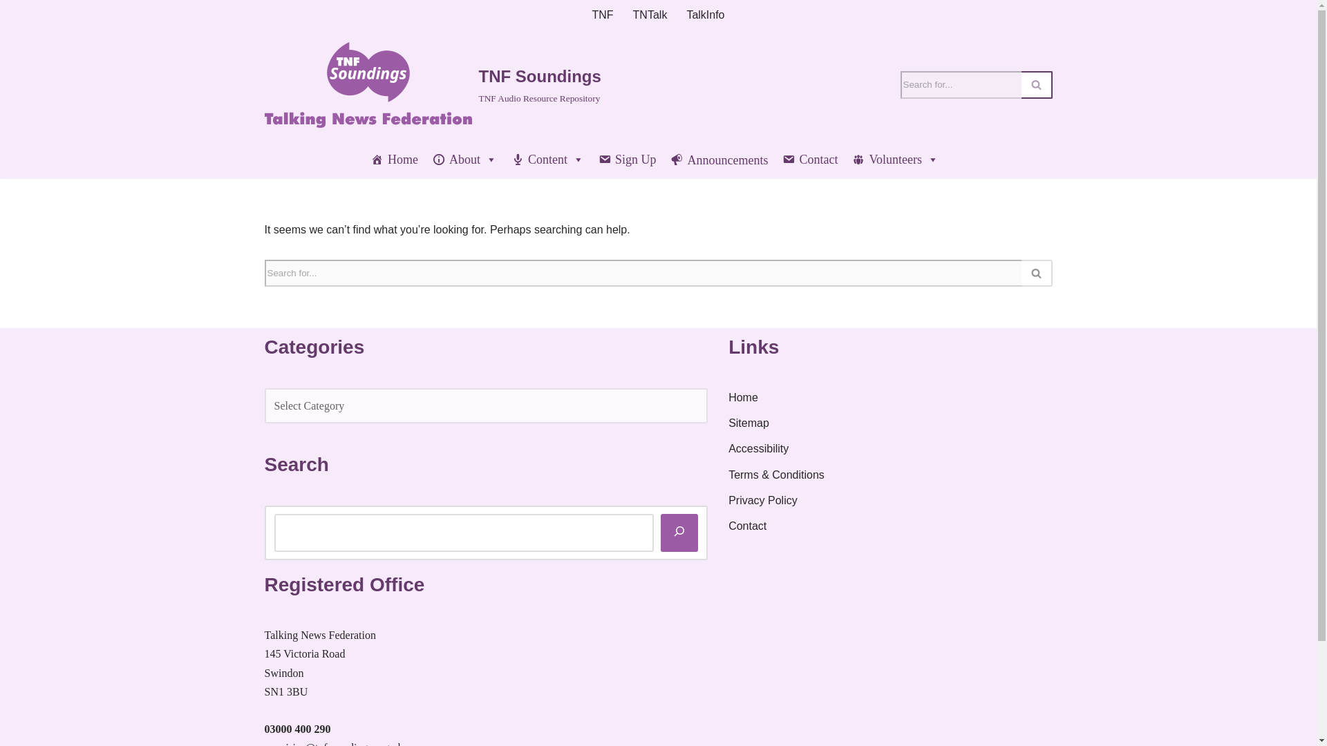 This screenshot has height=746, width=1327. What do you see at coordinates (627, 159) in the screenshot?
I see `Subscribe to TNF Soundings Content` at bounding box center [627, 159].